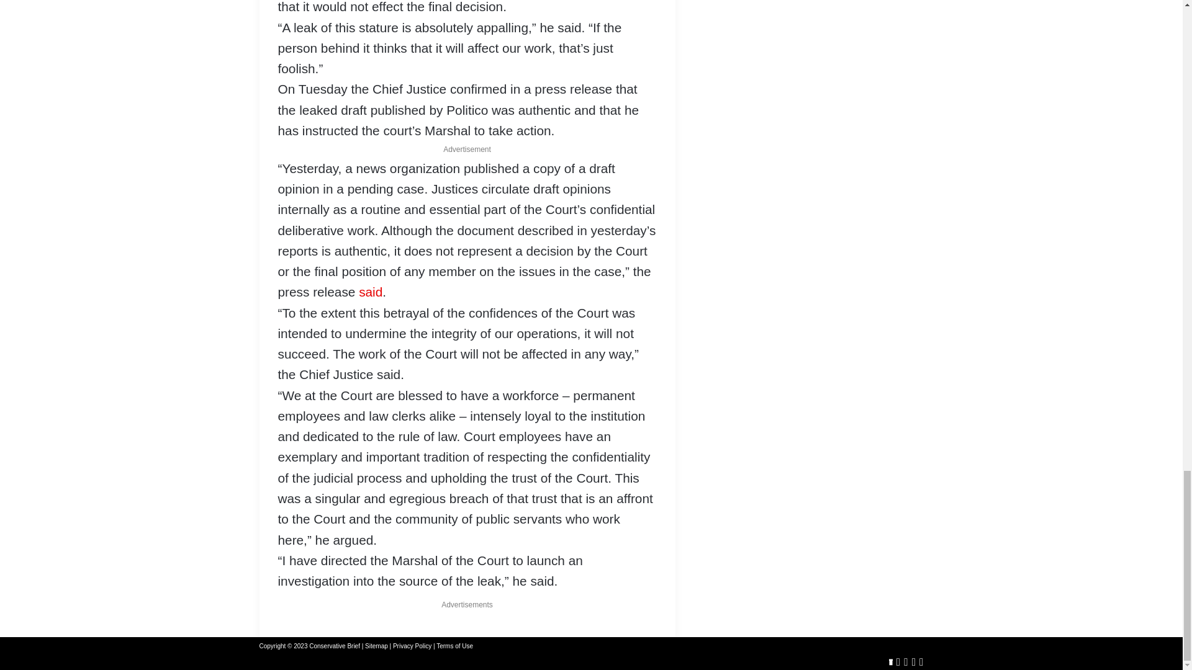 This screenshot has height=670, width=1192. What do you see at coordinates (412, 645) in the screenshot?
I see `Privacy Policy` at bounding box center [412, 645].